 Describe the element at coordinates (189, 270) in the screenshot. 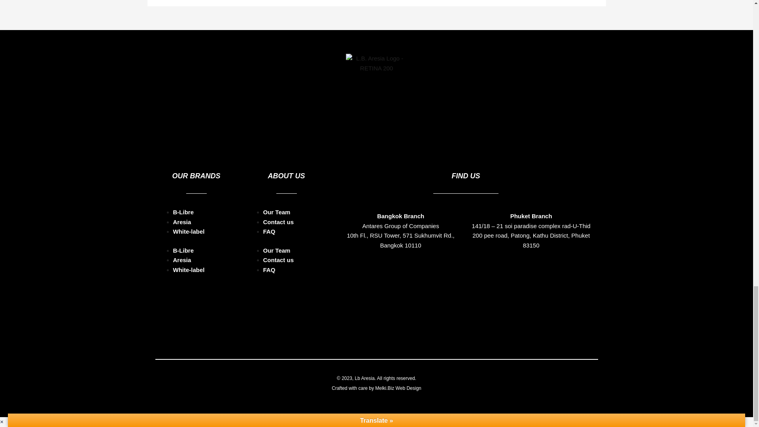

I see `White-label` at that location.